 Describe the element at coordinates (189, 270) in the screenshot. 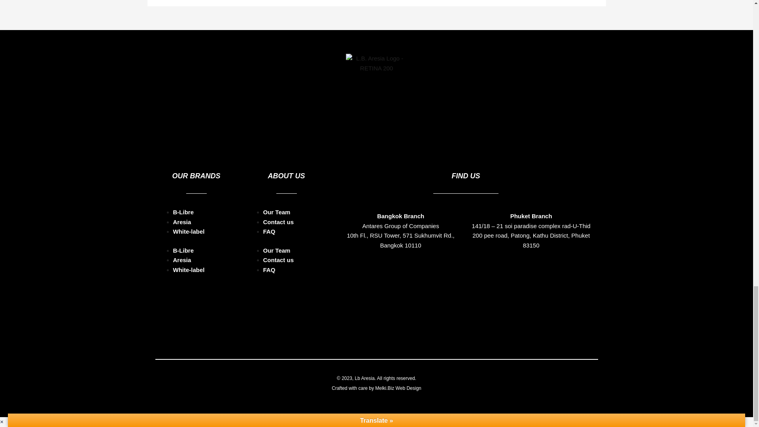

I see `White-label` at that location.